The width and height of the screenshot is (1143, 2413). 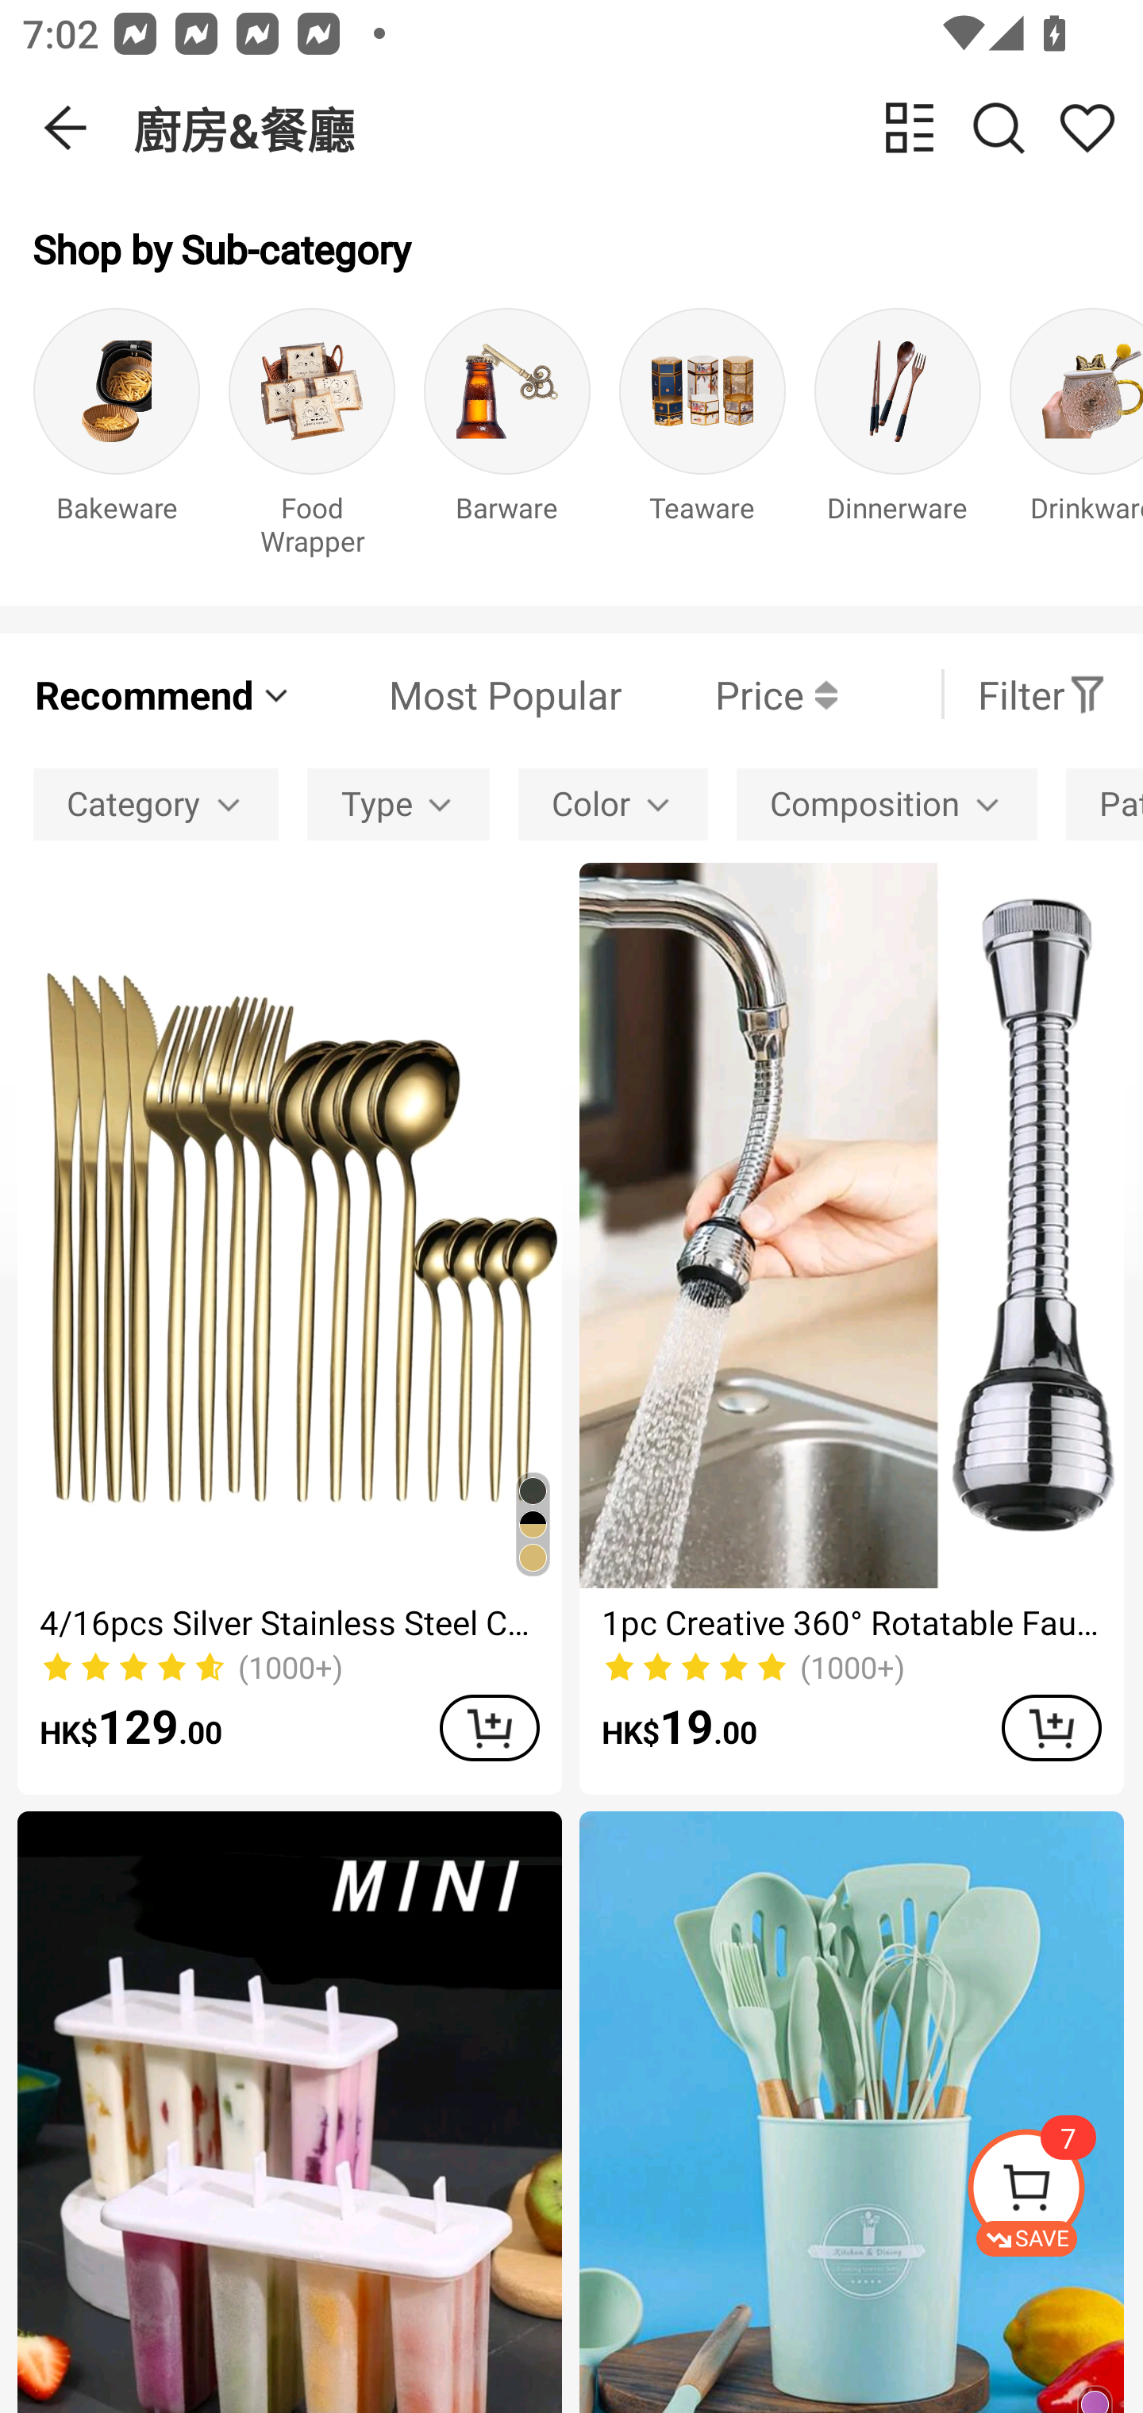 I want to click on ADD TO CART, so click(x=489, y=1727).